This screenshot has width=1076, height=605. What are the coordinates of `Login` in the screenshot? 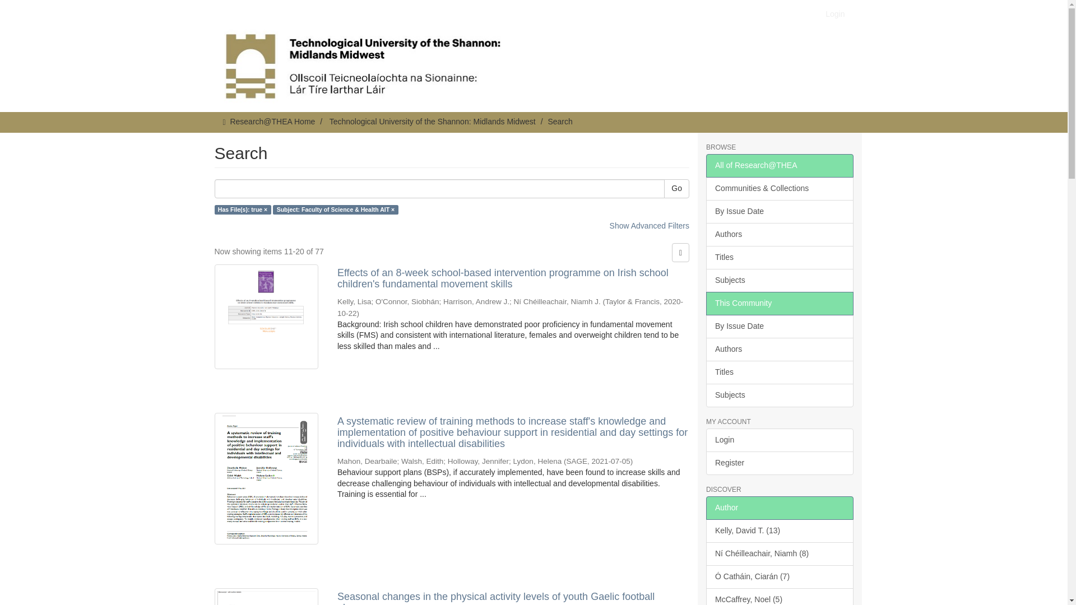 It's located at (835, 13).